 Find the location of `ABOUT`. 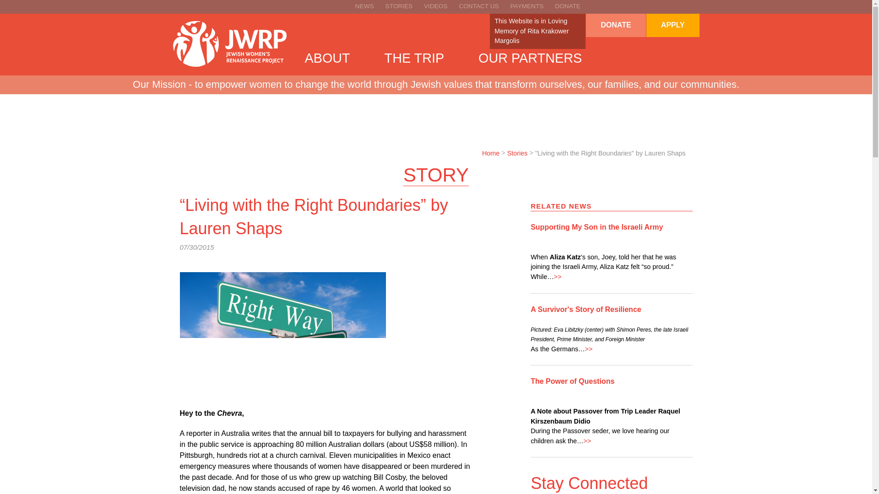

ABOUT is located at coordinates (327, 58).